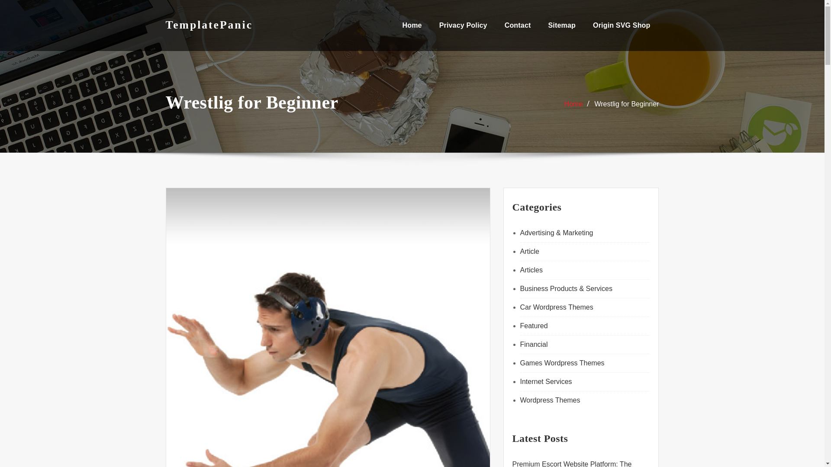 Image resolution: width=831 pixels, height=467 pixels. Describe the element at coordinates (557, 307) in the screenshot. I see `Car Wordpress Themes` at that location.